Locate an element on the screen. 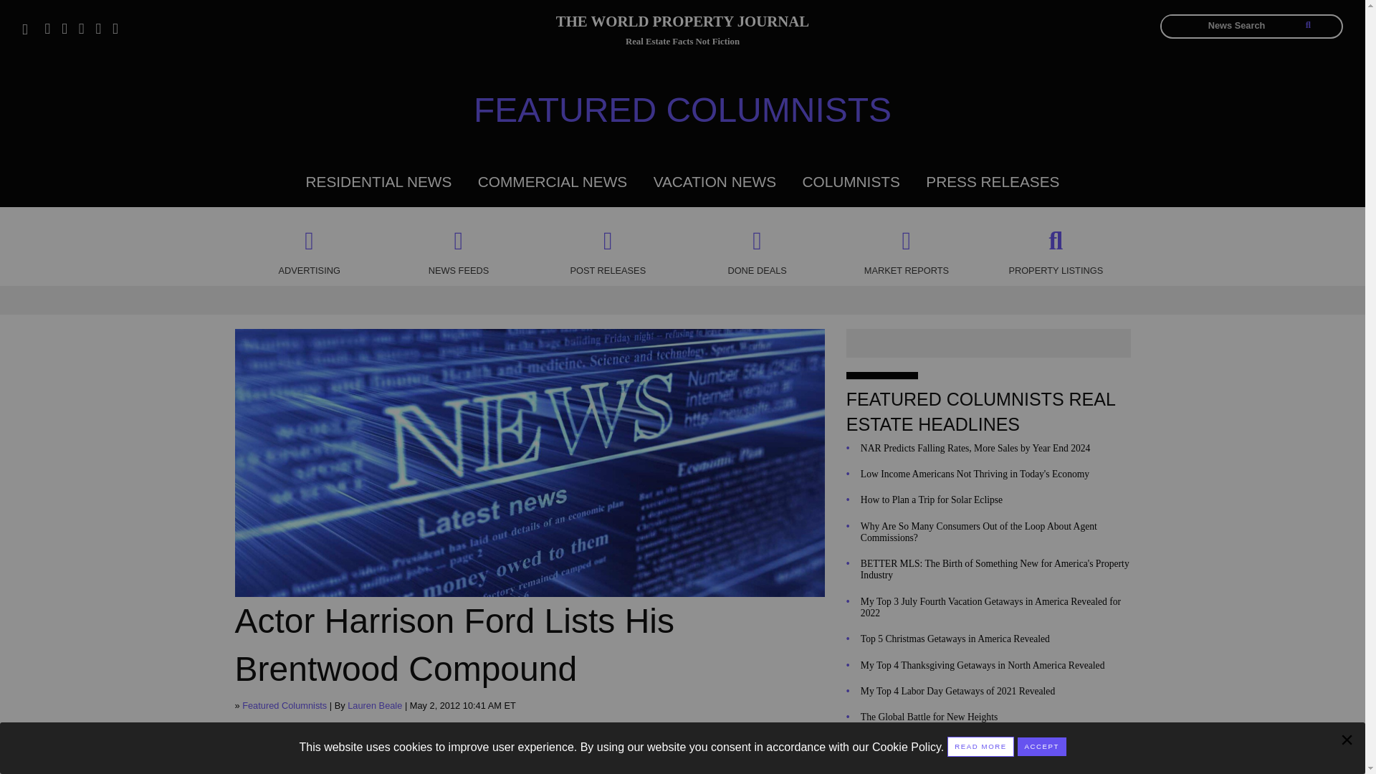  RESIDENTIAL NEWS is located at coordinates (378, 181).